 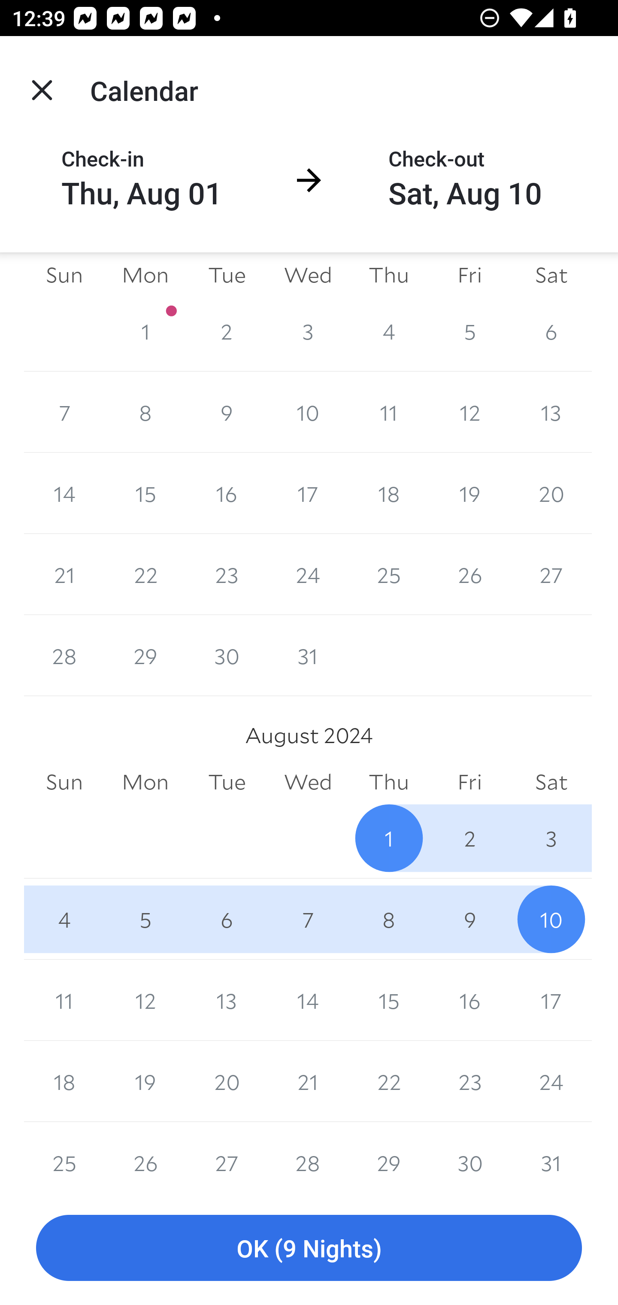 What do you see at coordinates (308, 1001) in the screenshot?
I see `14 14 August 2024` at bounding box center [308, 1001].